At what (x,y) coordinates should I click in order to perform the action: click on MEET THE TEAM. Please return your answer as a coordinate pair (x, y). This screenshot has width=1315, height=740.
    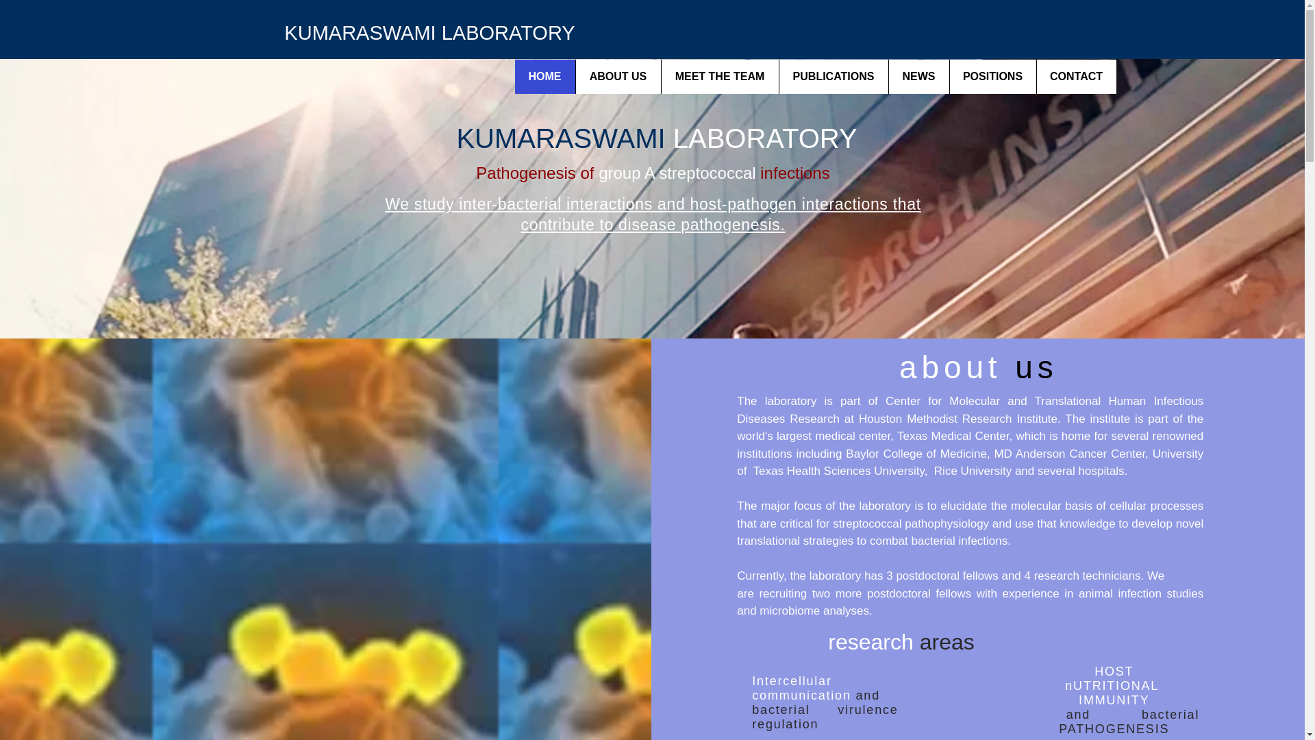
    Looking at the image, I should click on (719, 77).